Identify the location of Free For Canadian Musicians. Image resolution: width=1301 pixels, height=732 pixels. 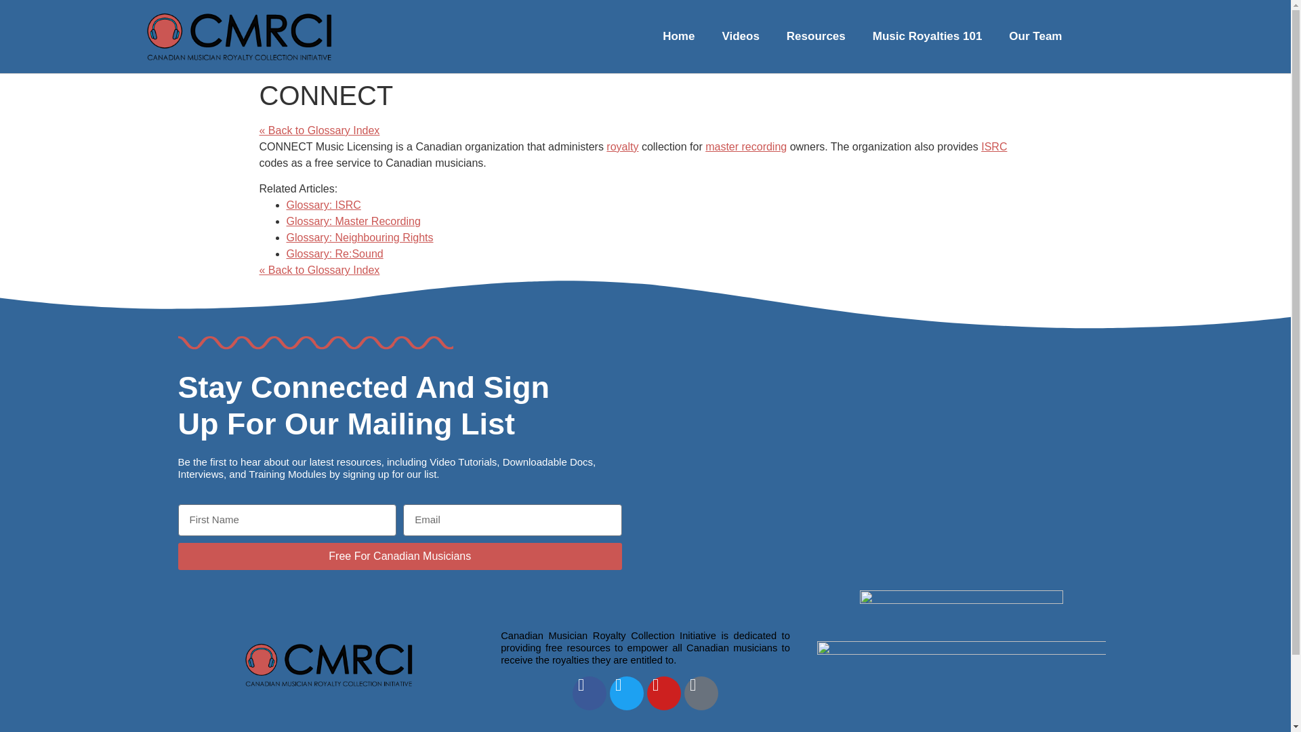
(399, 556).